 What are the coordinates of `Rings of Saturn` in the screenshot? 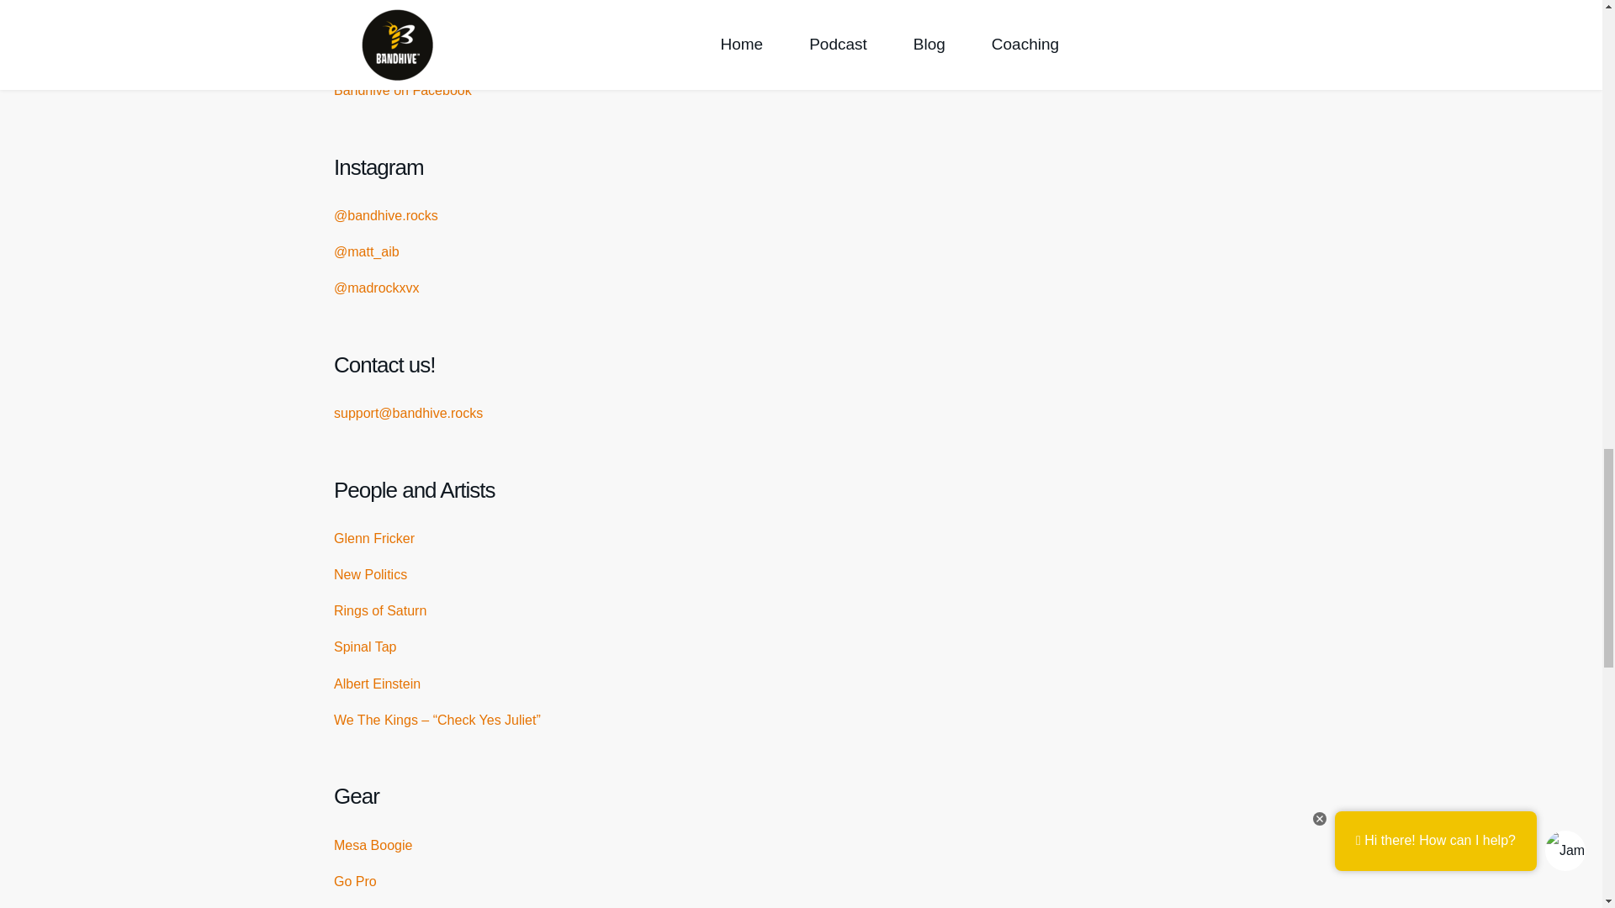 It's located at (380, 610).